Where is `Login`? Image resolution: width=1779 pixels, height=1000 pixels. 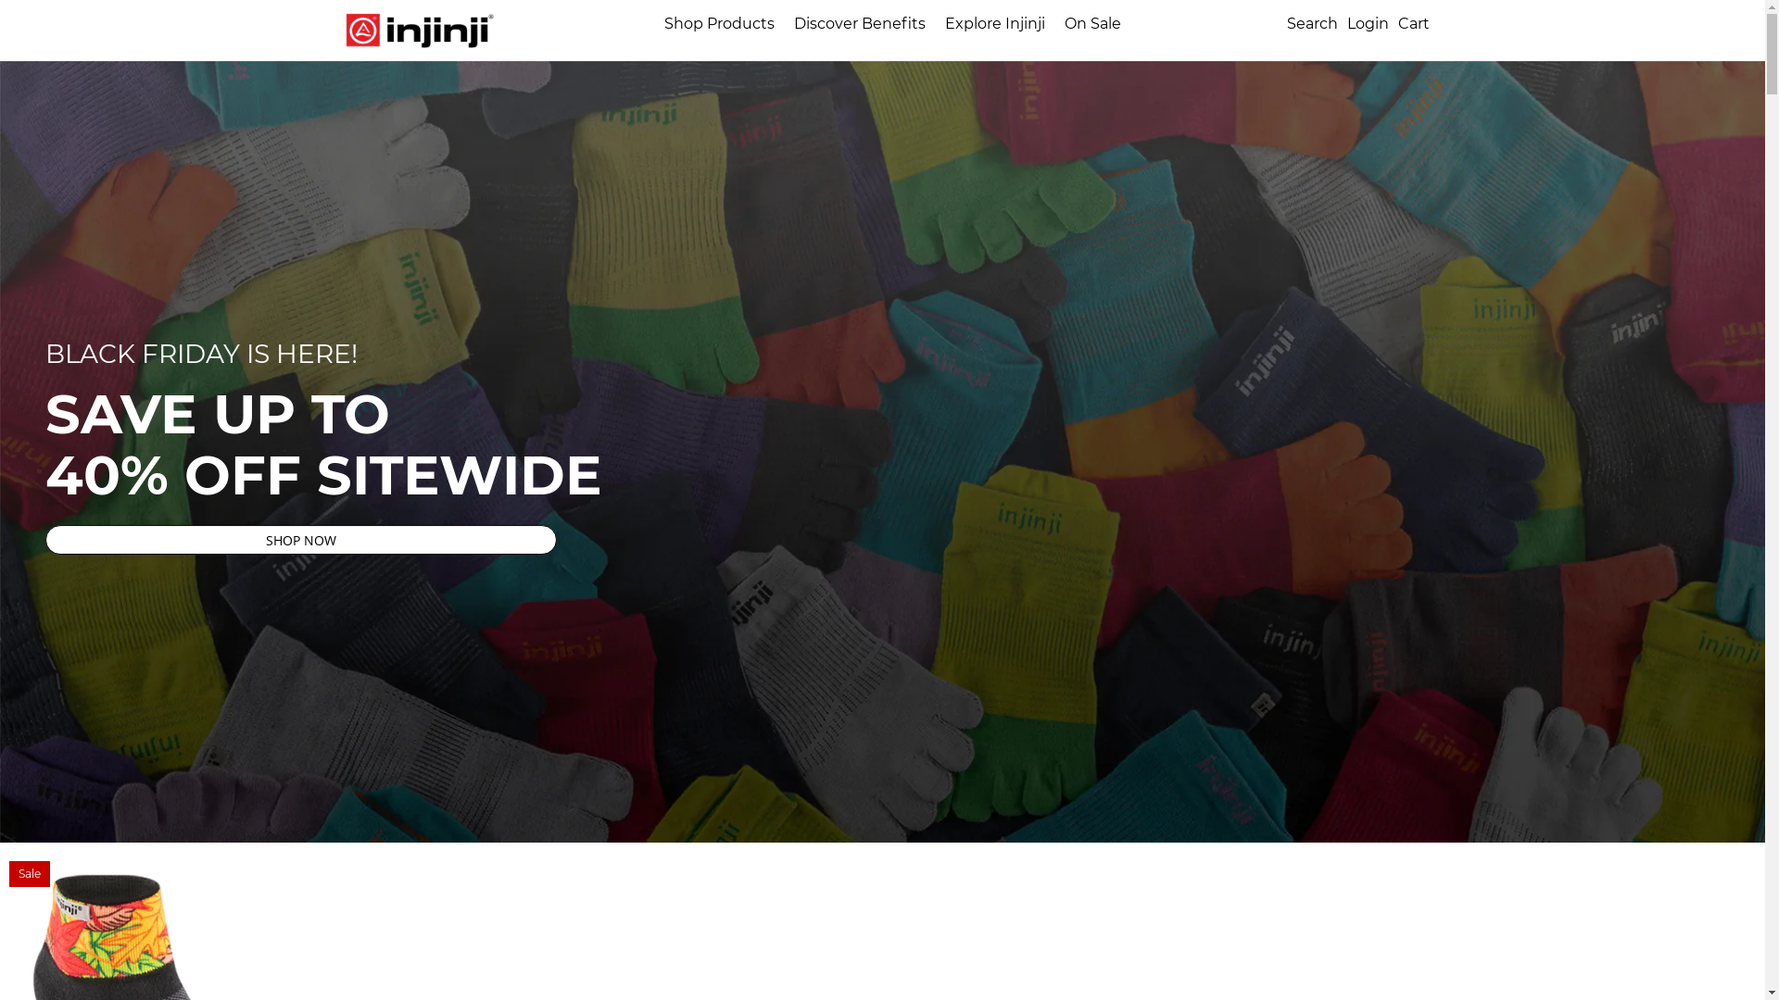
Login is located at coordinates (1368, 31).